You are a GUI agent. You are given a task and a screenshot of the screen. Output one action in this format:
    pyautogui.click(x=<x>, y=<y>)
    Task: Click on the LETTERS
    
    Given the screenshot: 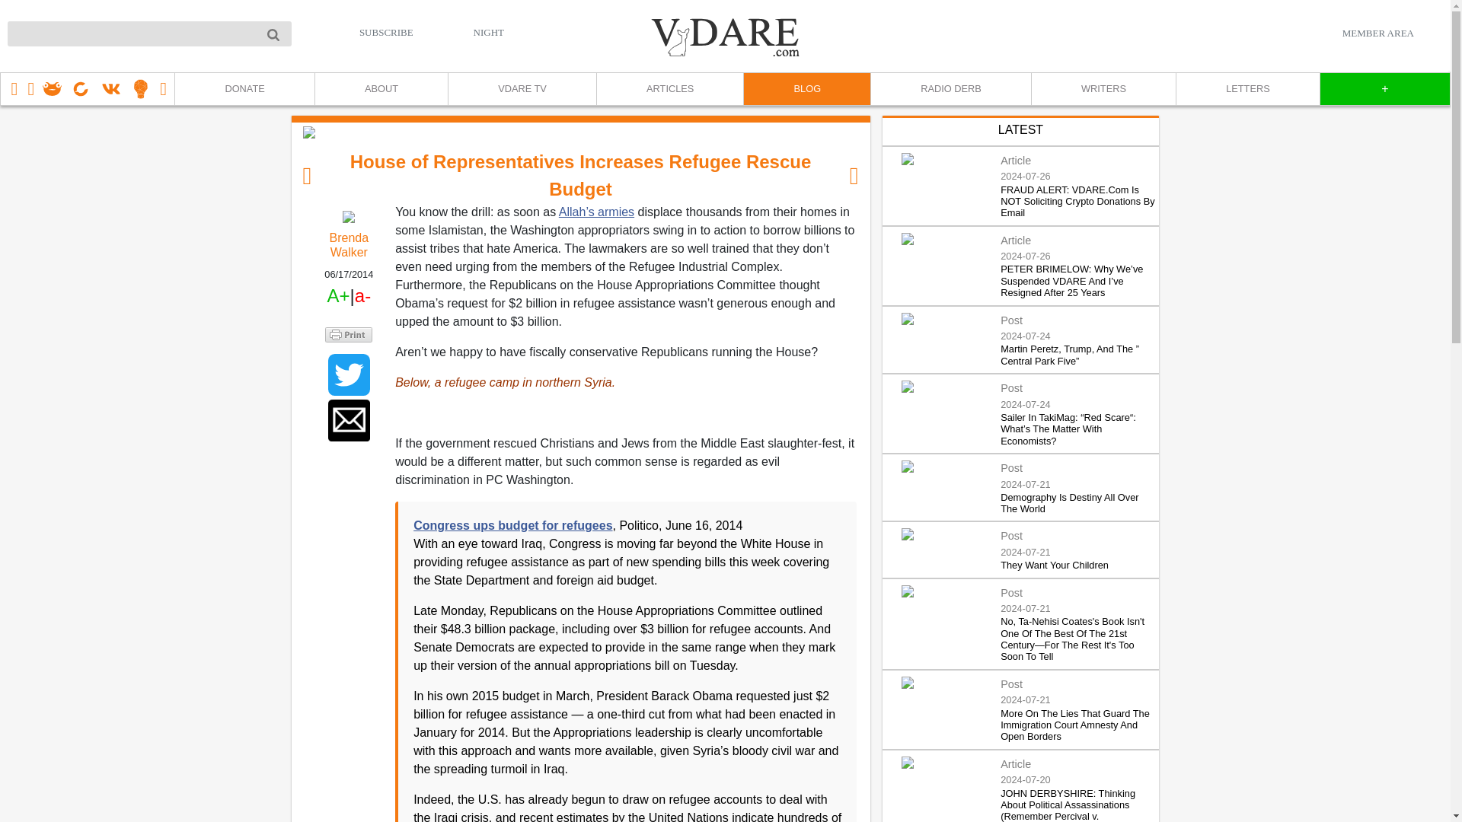 What is the action you would take?
    pyautogui.click(x=1247, y=89)
    